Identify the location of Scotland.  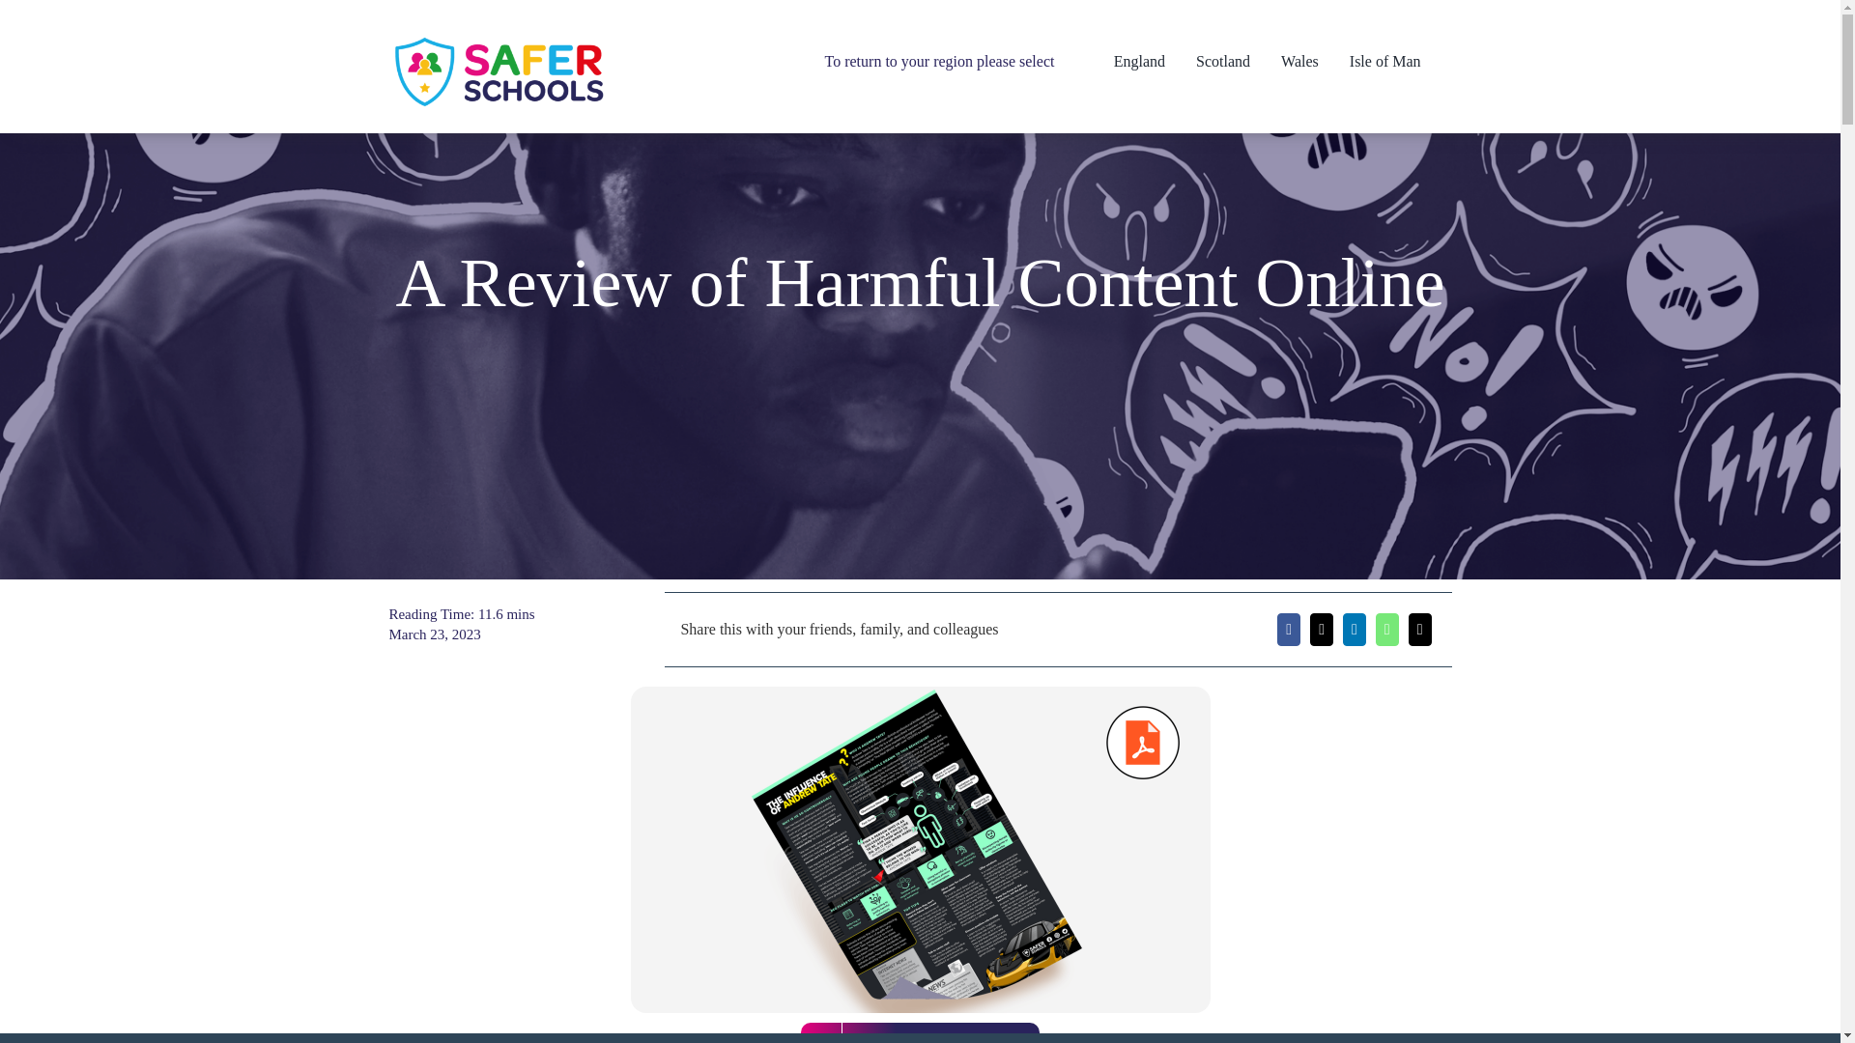
(1239, 62).